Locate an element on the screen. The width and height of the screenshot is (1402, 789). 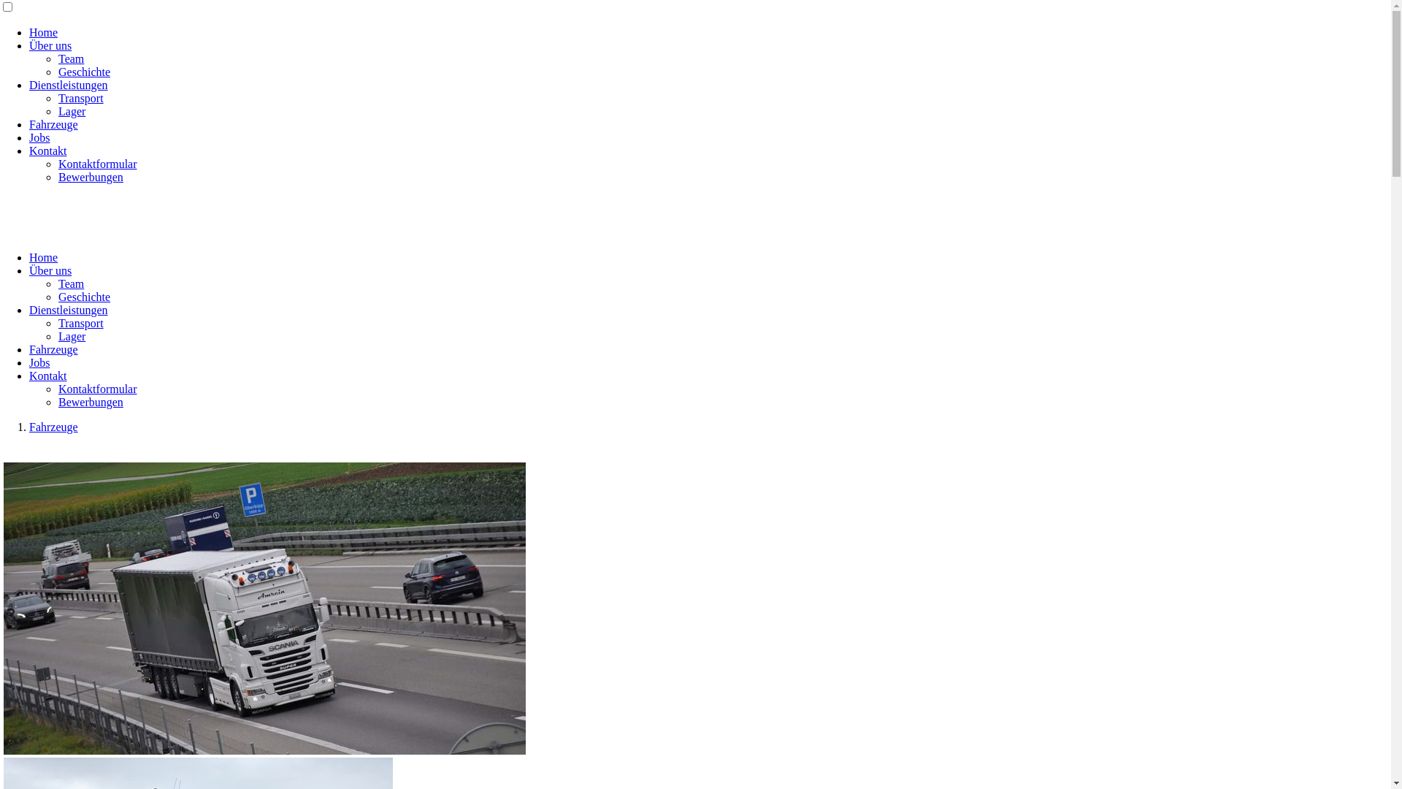
Dienstleistungen is located at coordinates (69, 310).